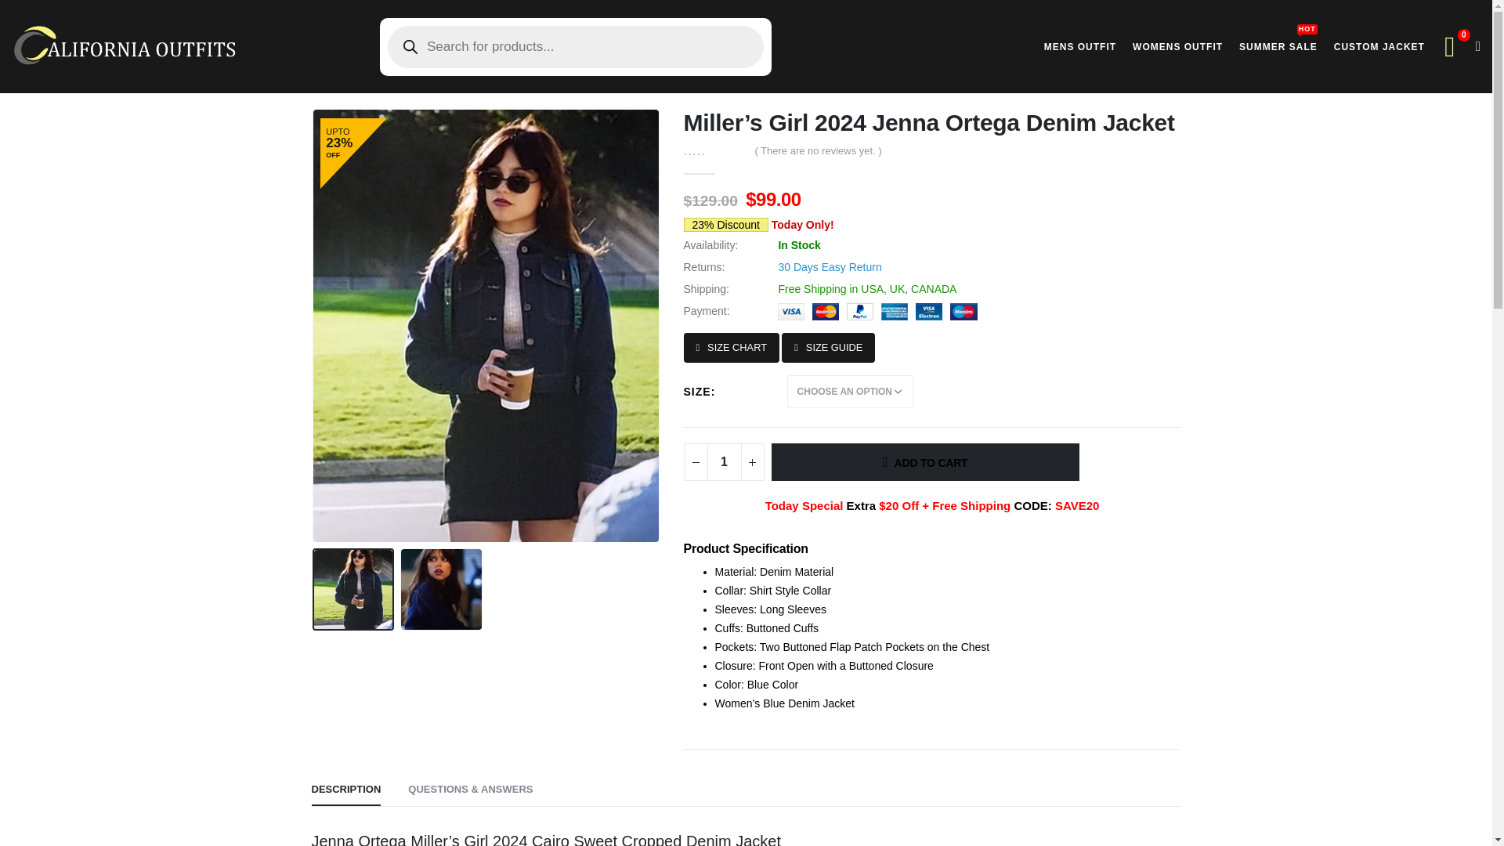 This screenshot has height=846, width=1504. Describe the element at coordinates (724, 462) in the screenshot. I see `SIZE CHART` at that location.